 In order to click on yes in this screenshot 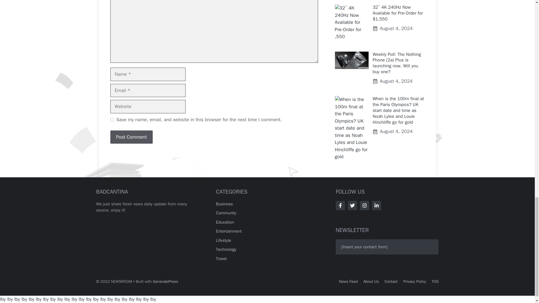, I will do `click(112, 120)`.